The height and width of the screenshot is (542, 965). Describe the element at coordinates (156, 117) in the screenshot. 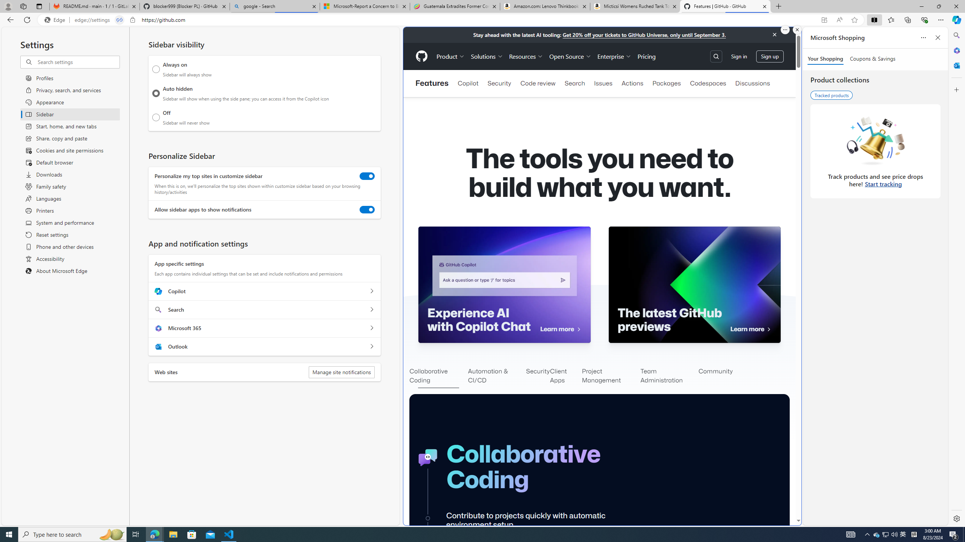

I see `Off Sidebar will never show` at that location.